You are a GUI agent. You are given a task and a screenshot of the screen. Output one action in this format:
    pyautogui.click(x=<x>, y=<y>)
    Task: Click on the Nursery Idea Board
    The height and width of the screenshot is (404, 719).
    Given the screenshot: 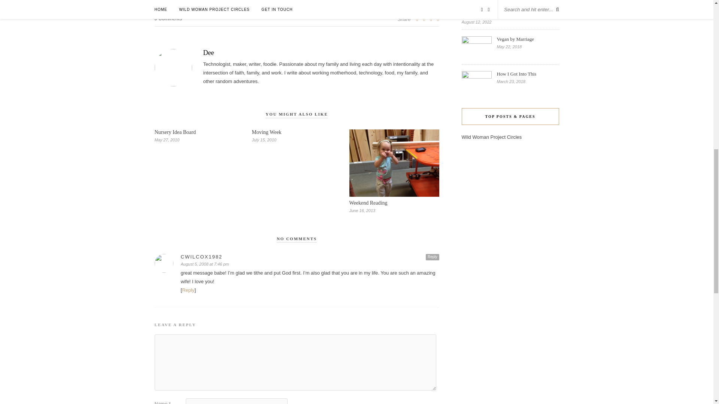 What is the action you would take?
    pyautogui.click(x=175, y=132)
    